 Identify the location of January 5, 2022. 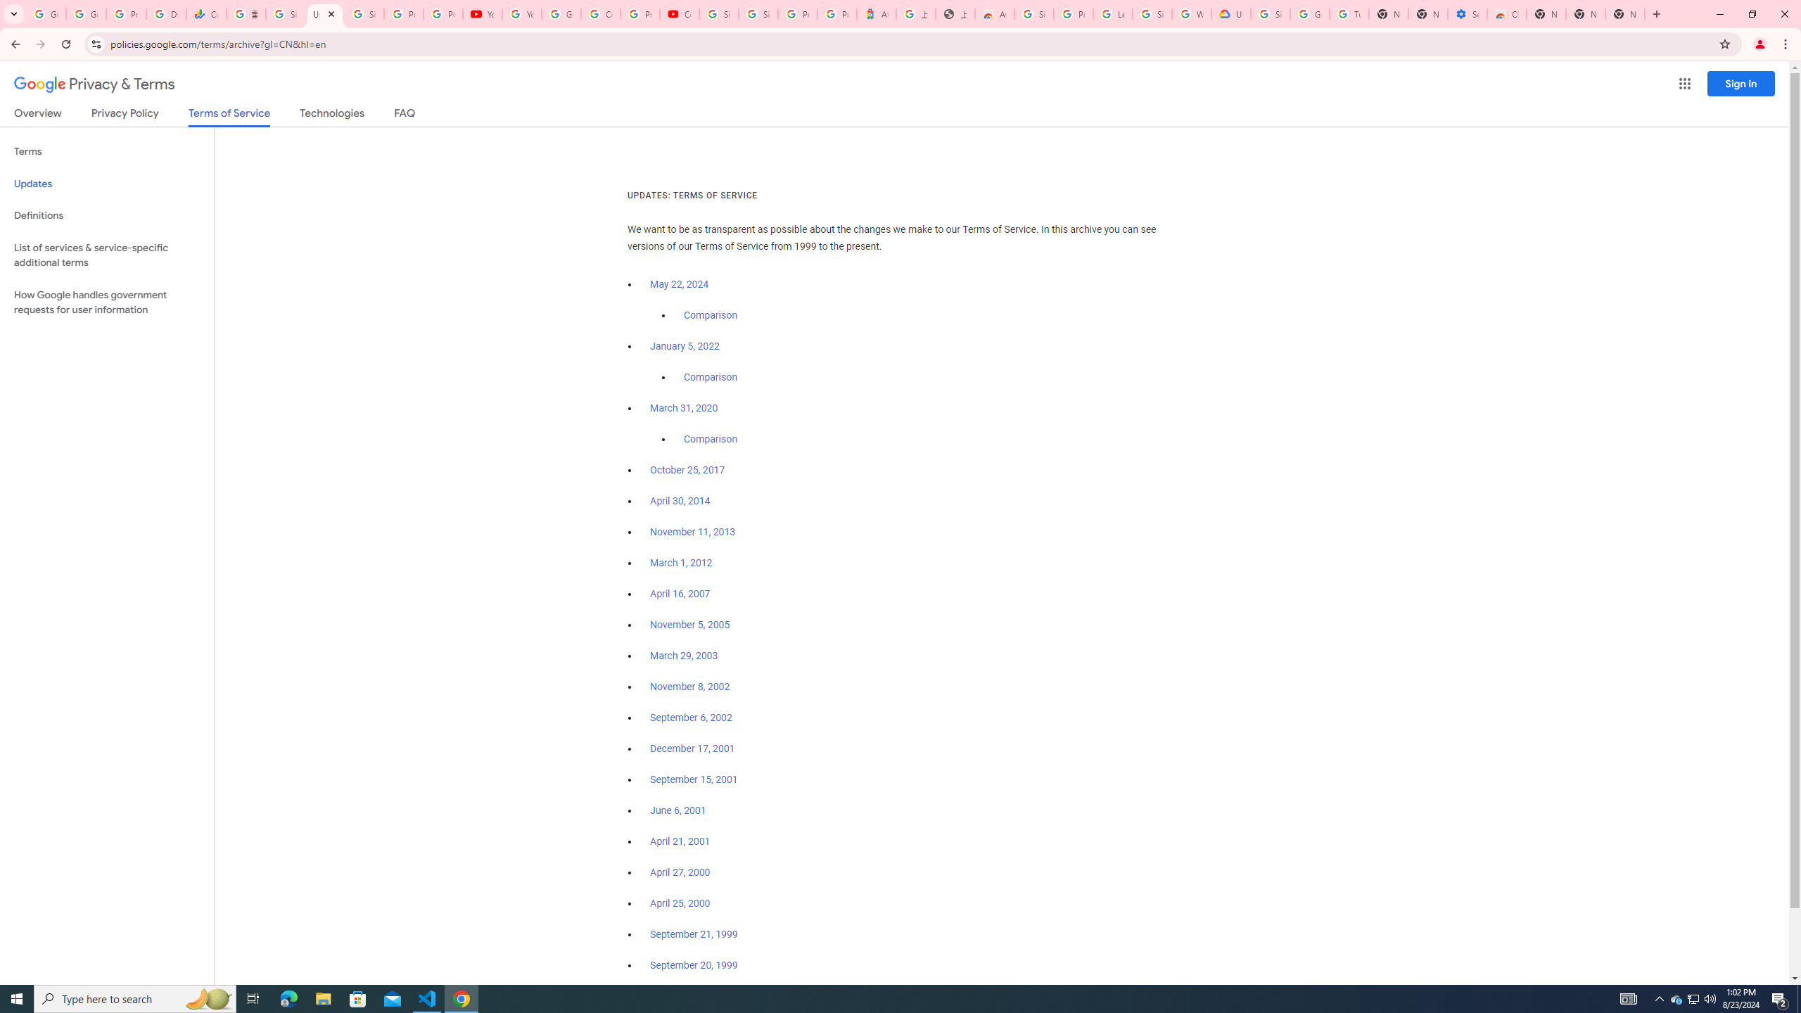
(685, 346).